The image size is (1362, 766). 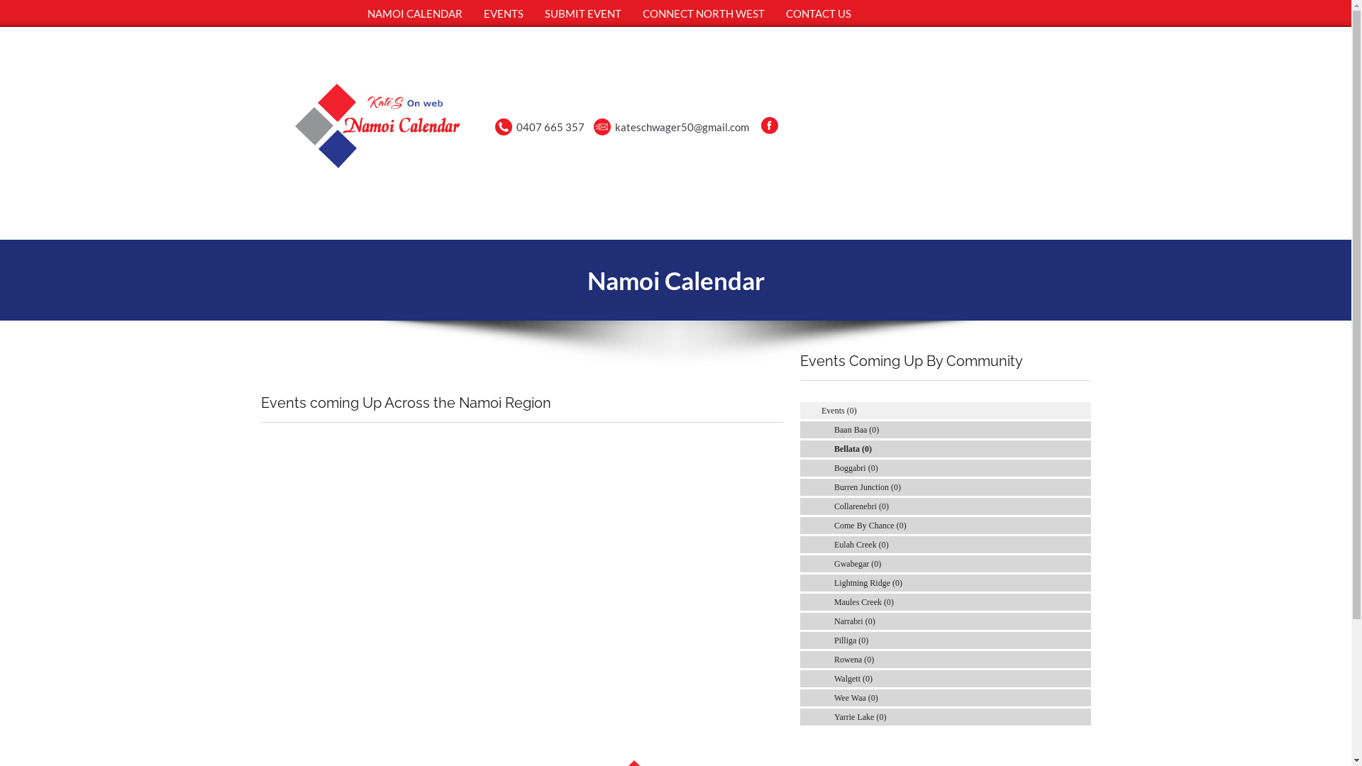 What do you see at coordinates (682, 127) in the screenshot?
I see `kateschwager50@gmail.com` at bounding box center [682, 127].